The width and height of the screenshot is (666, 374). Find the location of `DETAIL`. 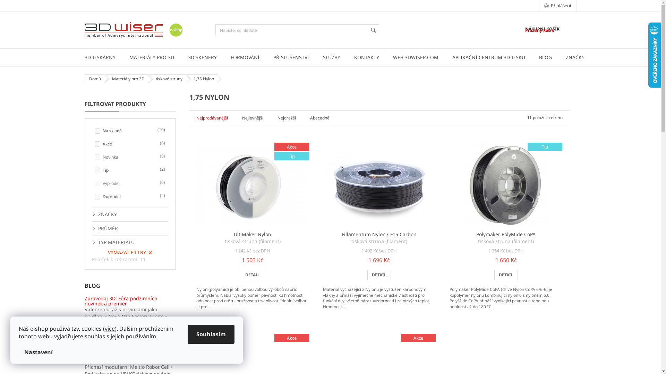

DETAIL is located at coordinates (379, 275).